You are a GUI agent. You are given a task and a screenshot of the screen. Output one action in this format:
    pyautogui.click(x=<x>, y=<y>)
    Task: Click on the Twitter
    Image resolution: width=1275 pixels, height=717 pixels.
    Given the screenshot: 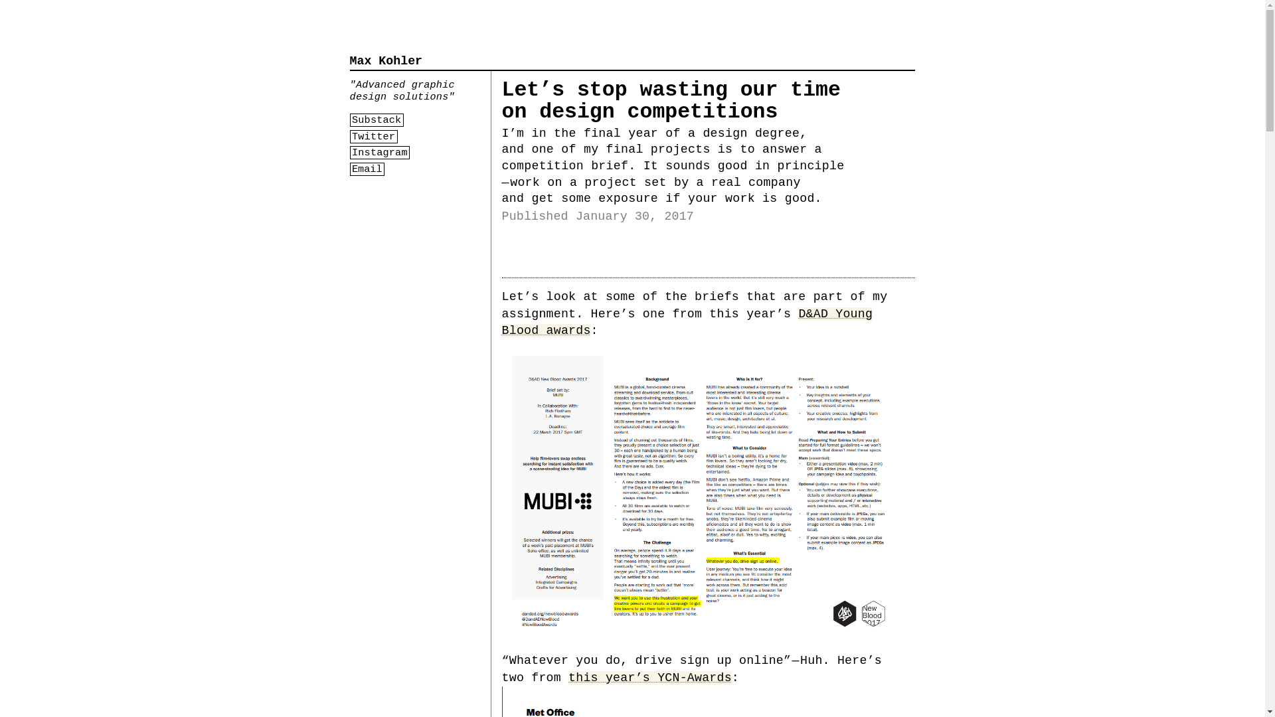 What is the action you would take?
    pyautogui.click(x=373, y=137)
    